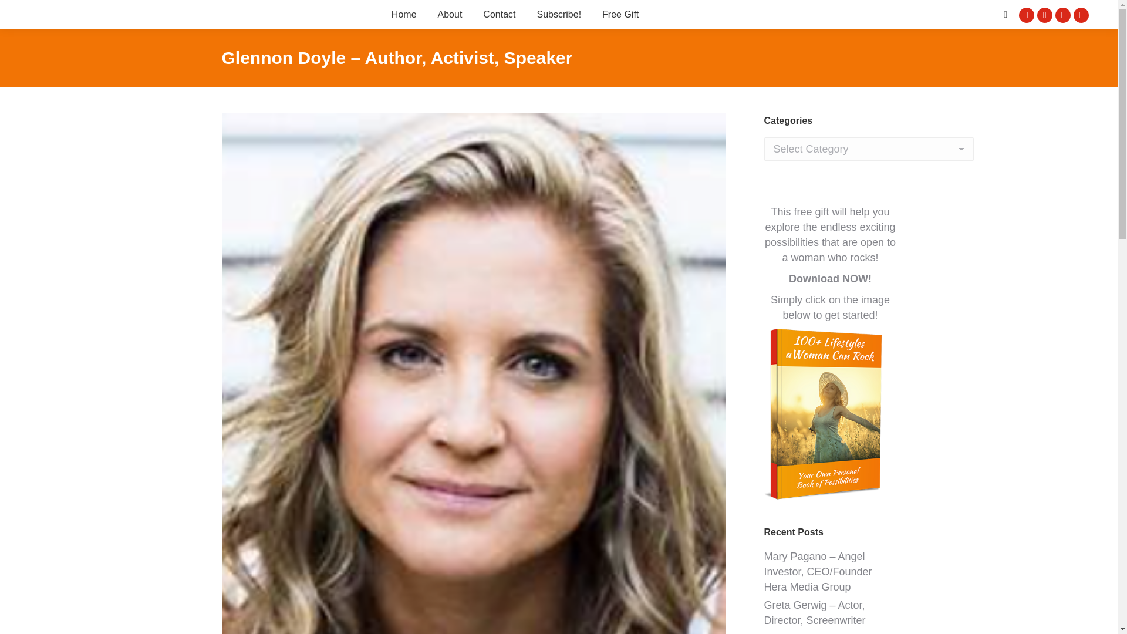 The width and height of the screenshot is (1127, 634). Describe the element at coordinates (1081, 14) in the screenshot. I see `Pinterest page opens in new window` at that location.